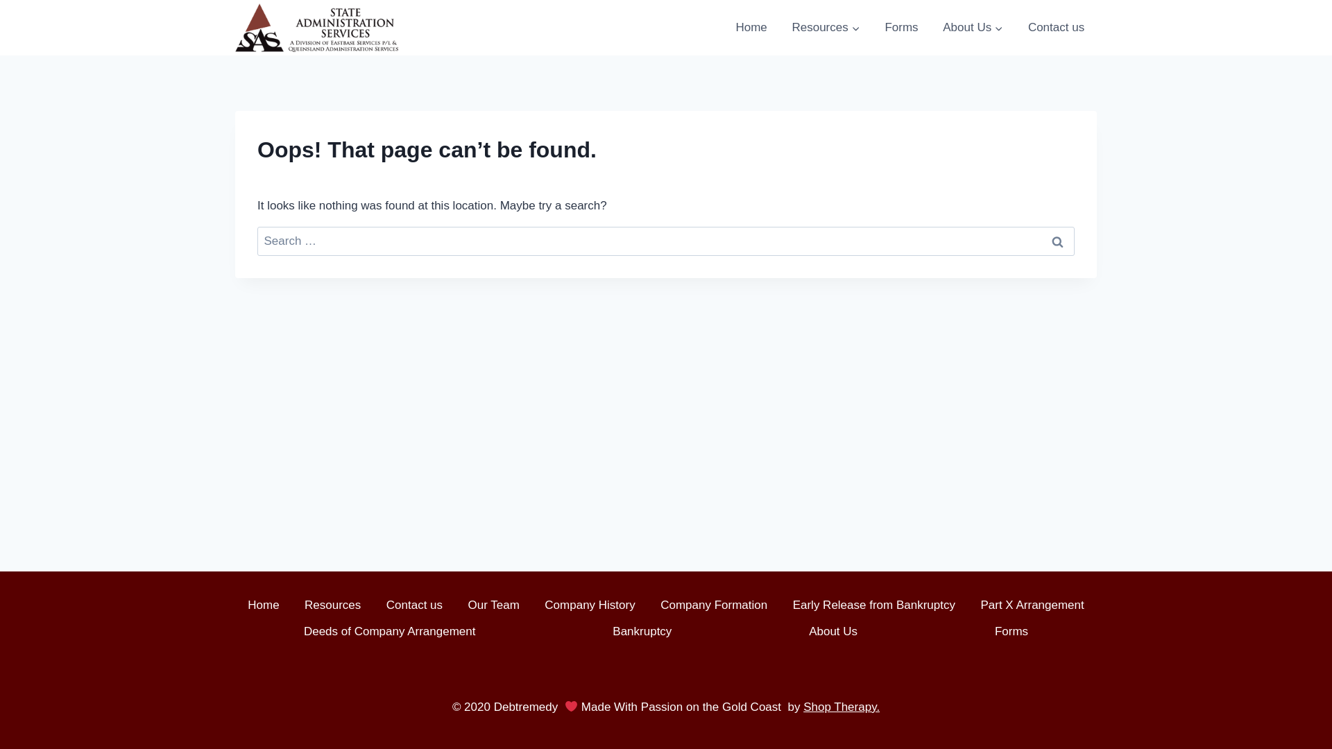  I want to click on Home, so click(264, 605).